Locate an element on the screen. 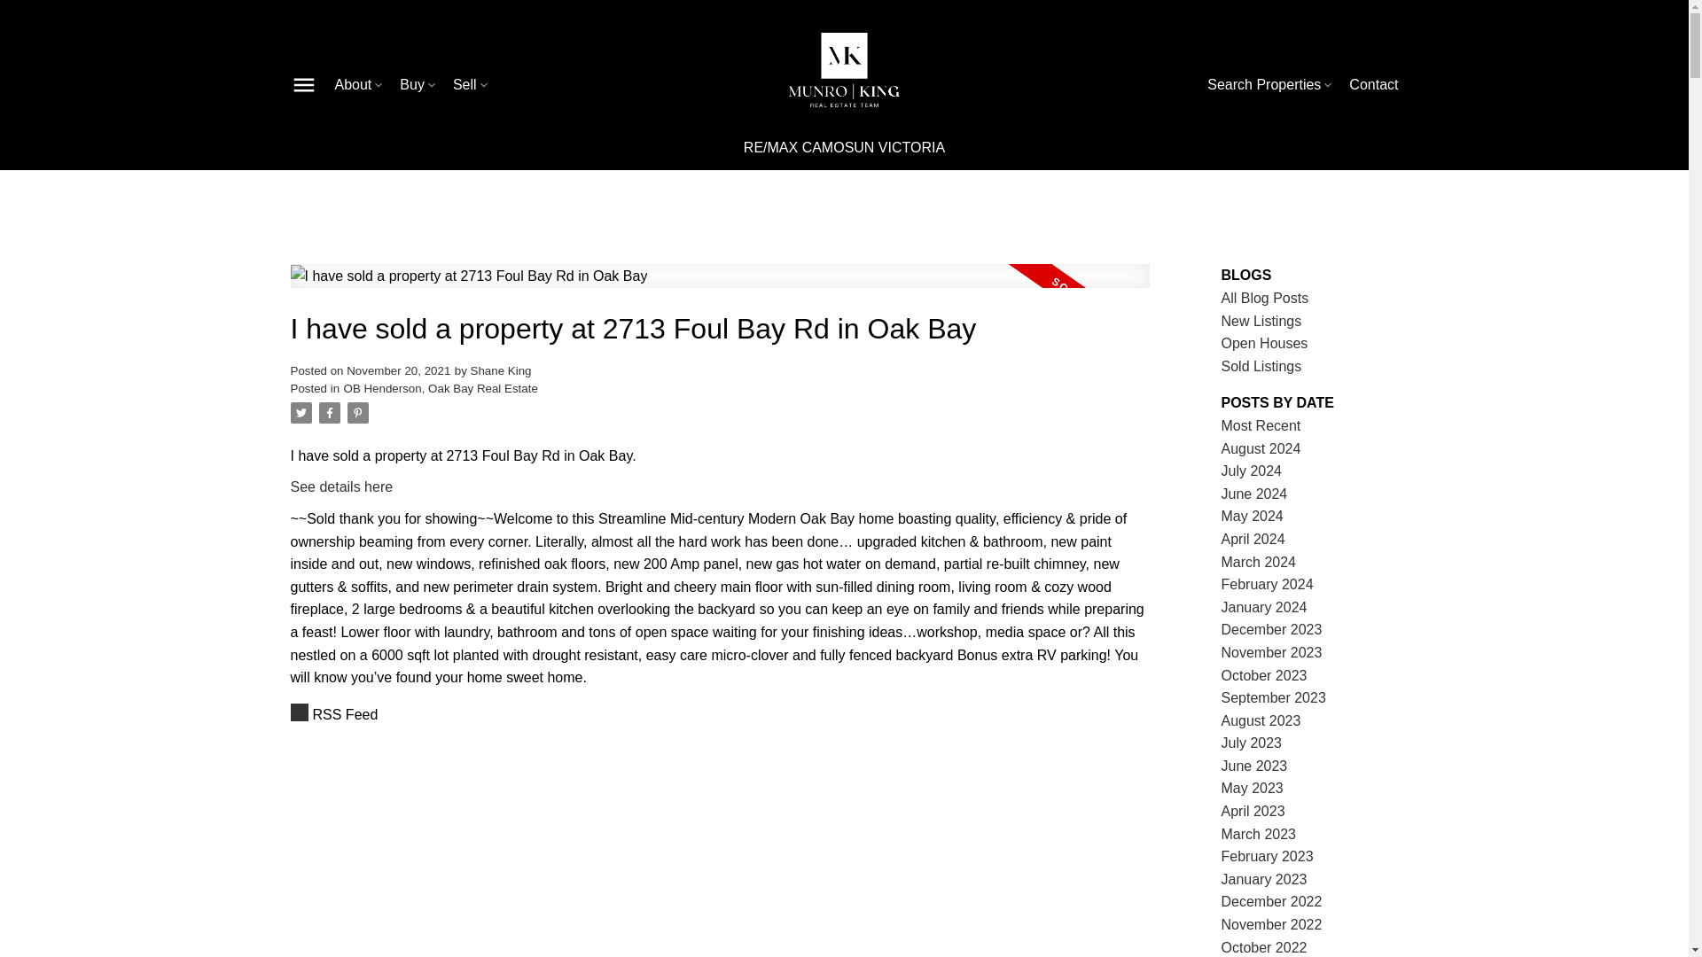 Image resolution: width=1702 pixels, height=957 pixels. RSS is located at coordinates (720, 714).